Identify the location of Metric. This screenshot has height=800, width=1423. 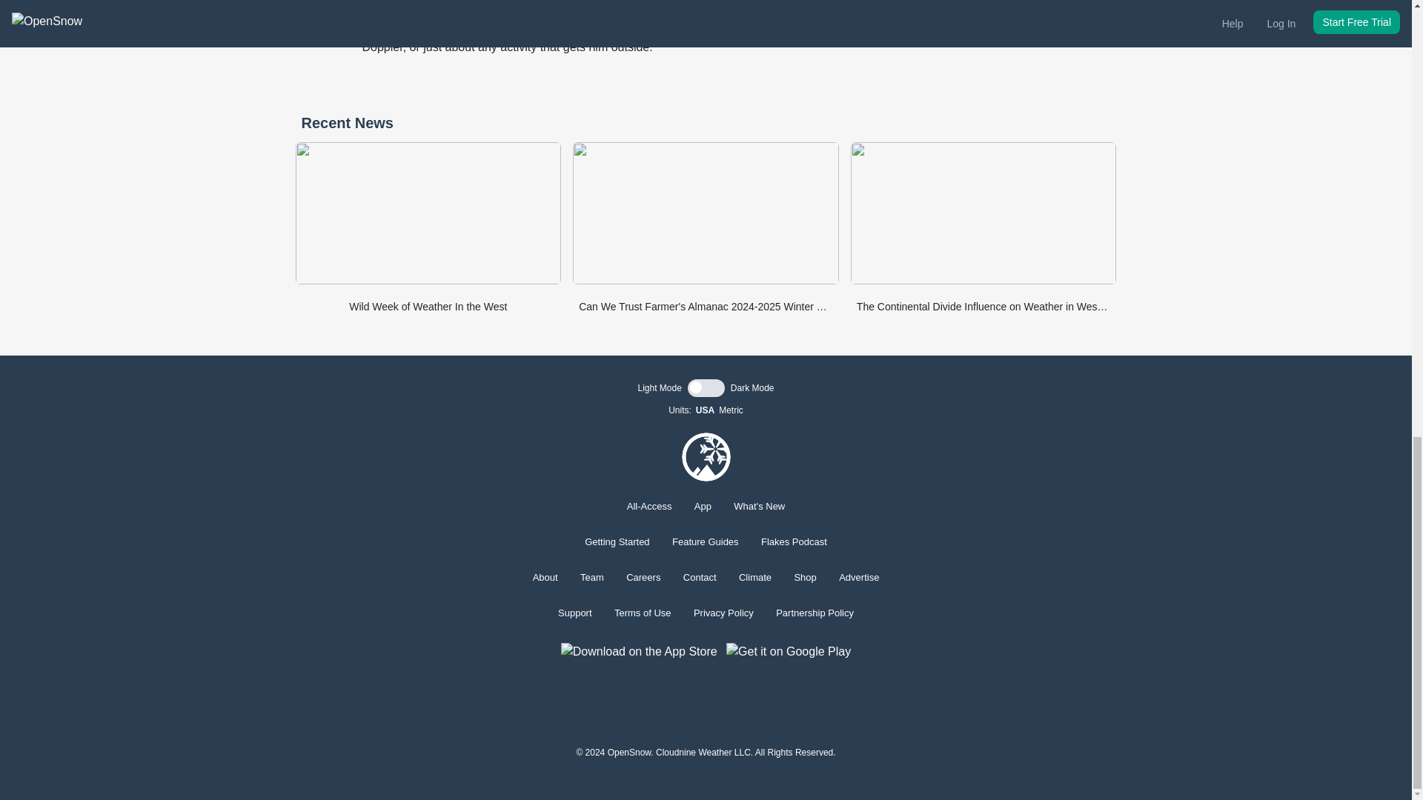
(731, 410).